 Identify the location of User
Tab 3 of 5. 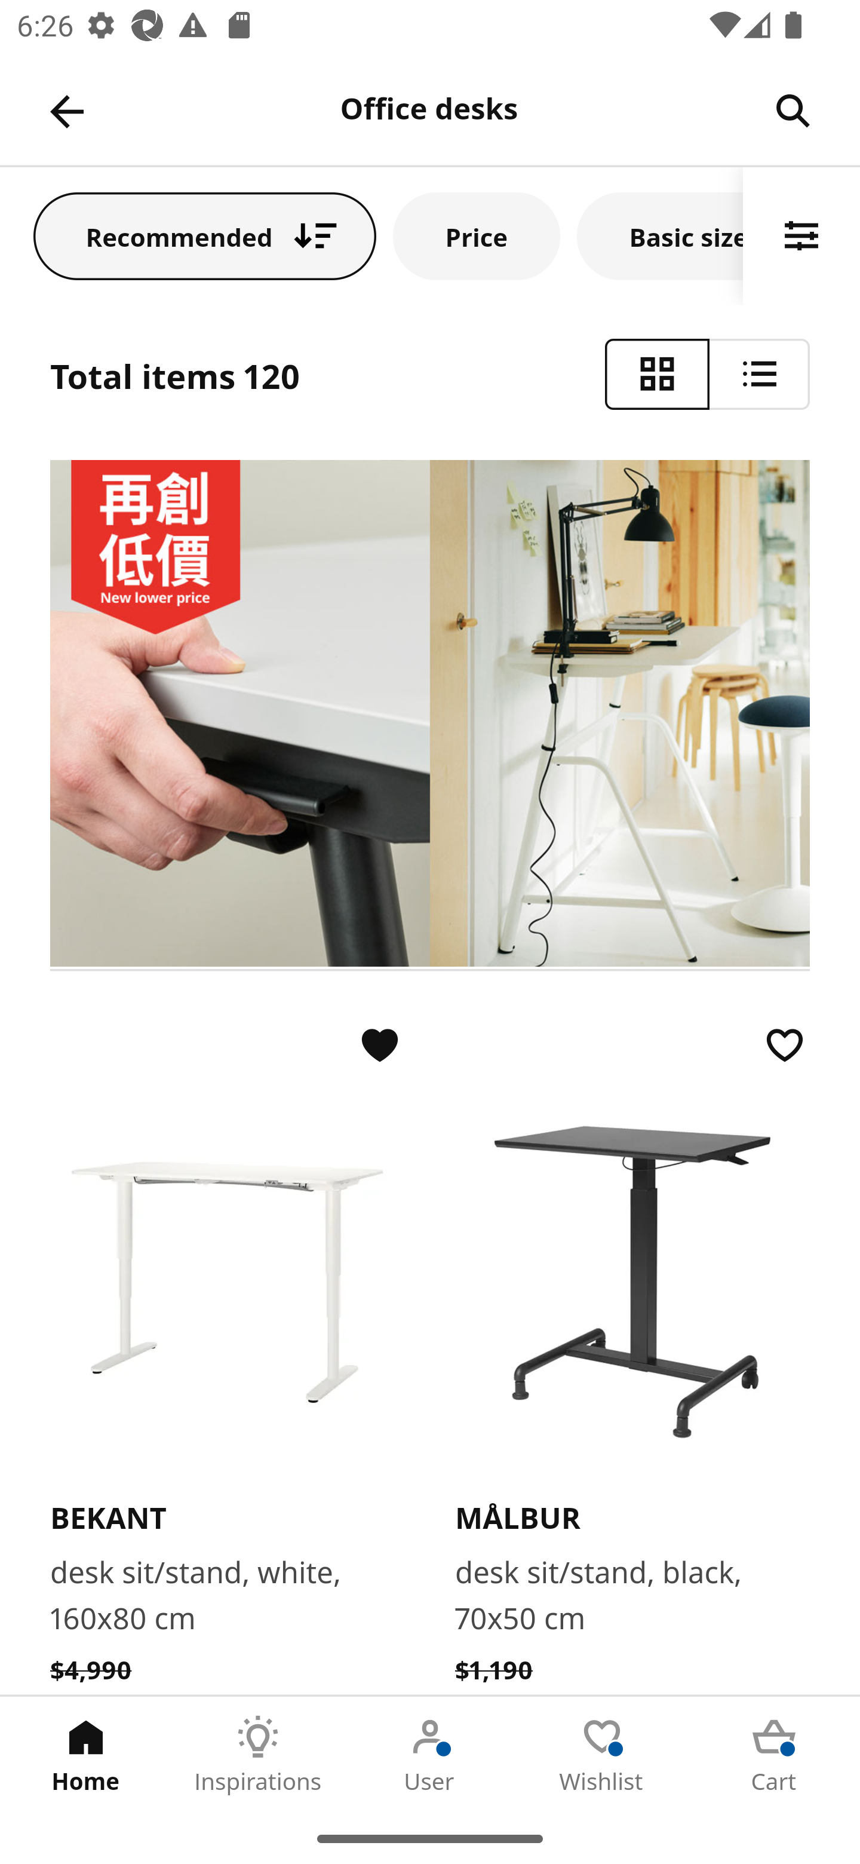
(430, 1755).